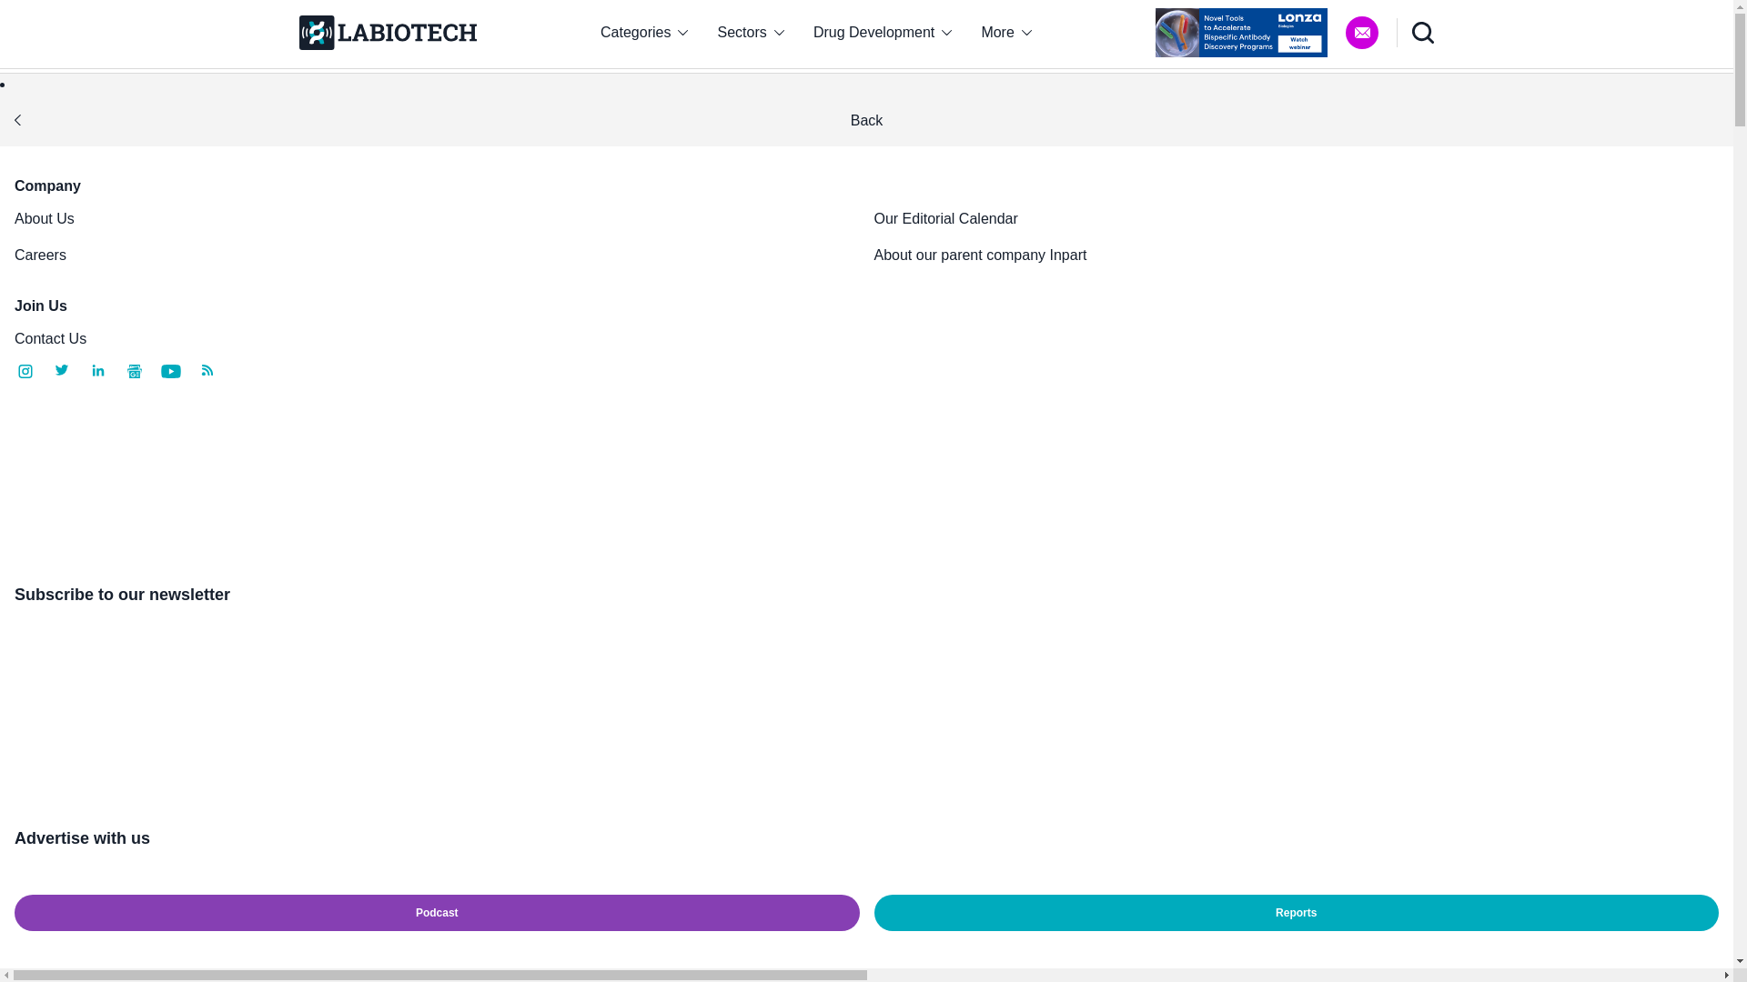 The width and height of the screenshot is (1747, 982). What do you see at coordinates (751, 33) in the screenshot?
I see `Sectors` at bounding box center [751, 33].